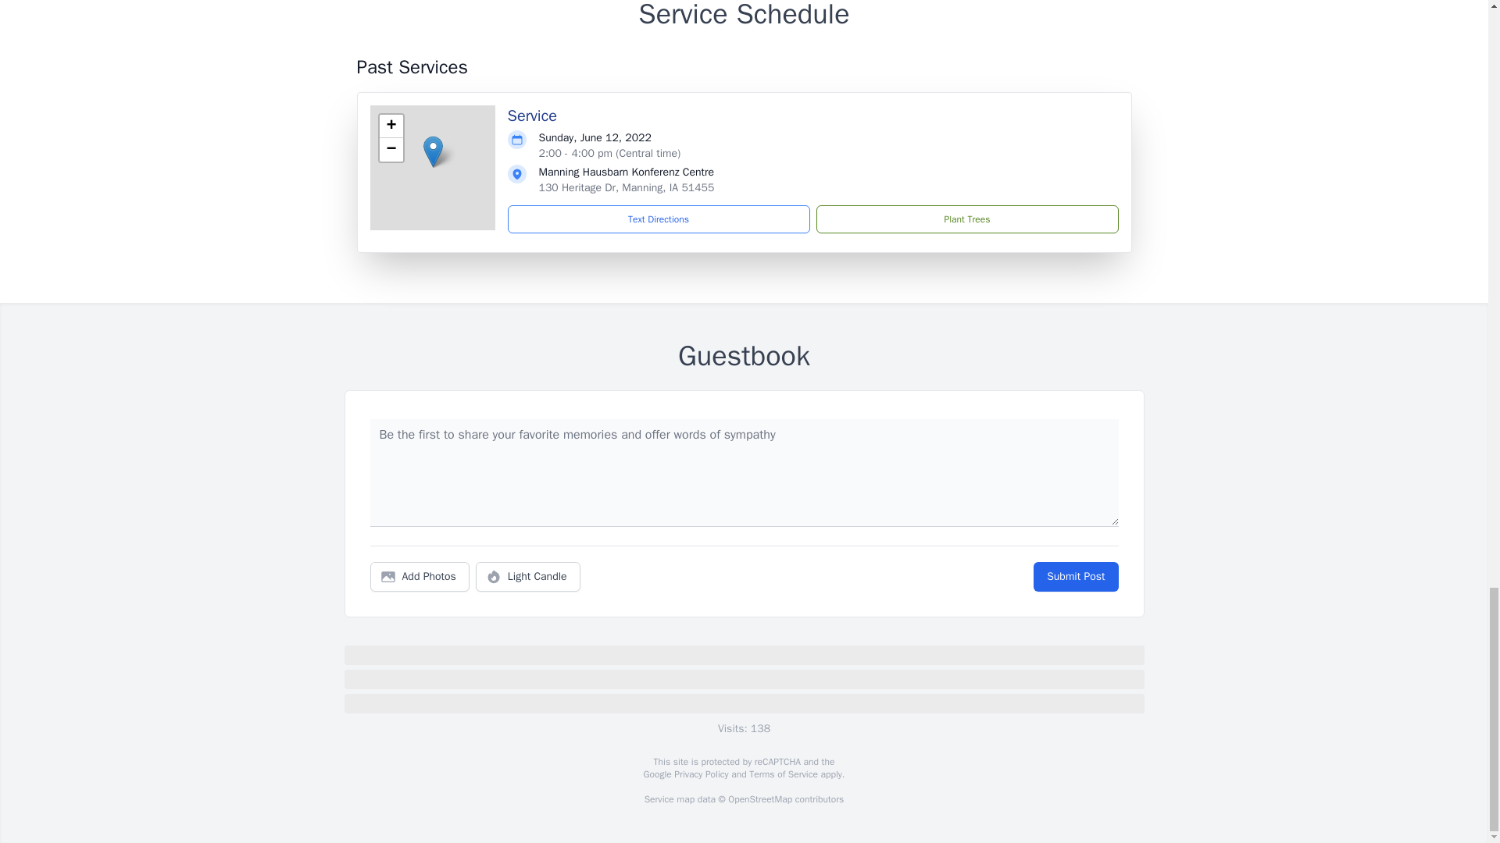 The width and height of the screenshot is (1500, 843). What do you see at coordinates (759, 799) in the screenshot?
I see `OpenStreetMap` at bounding box center [759, 799].